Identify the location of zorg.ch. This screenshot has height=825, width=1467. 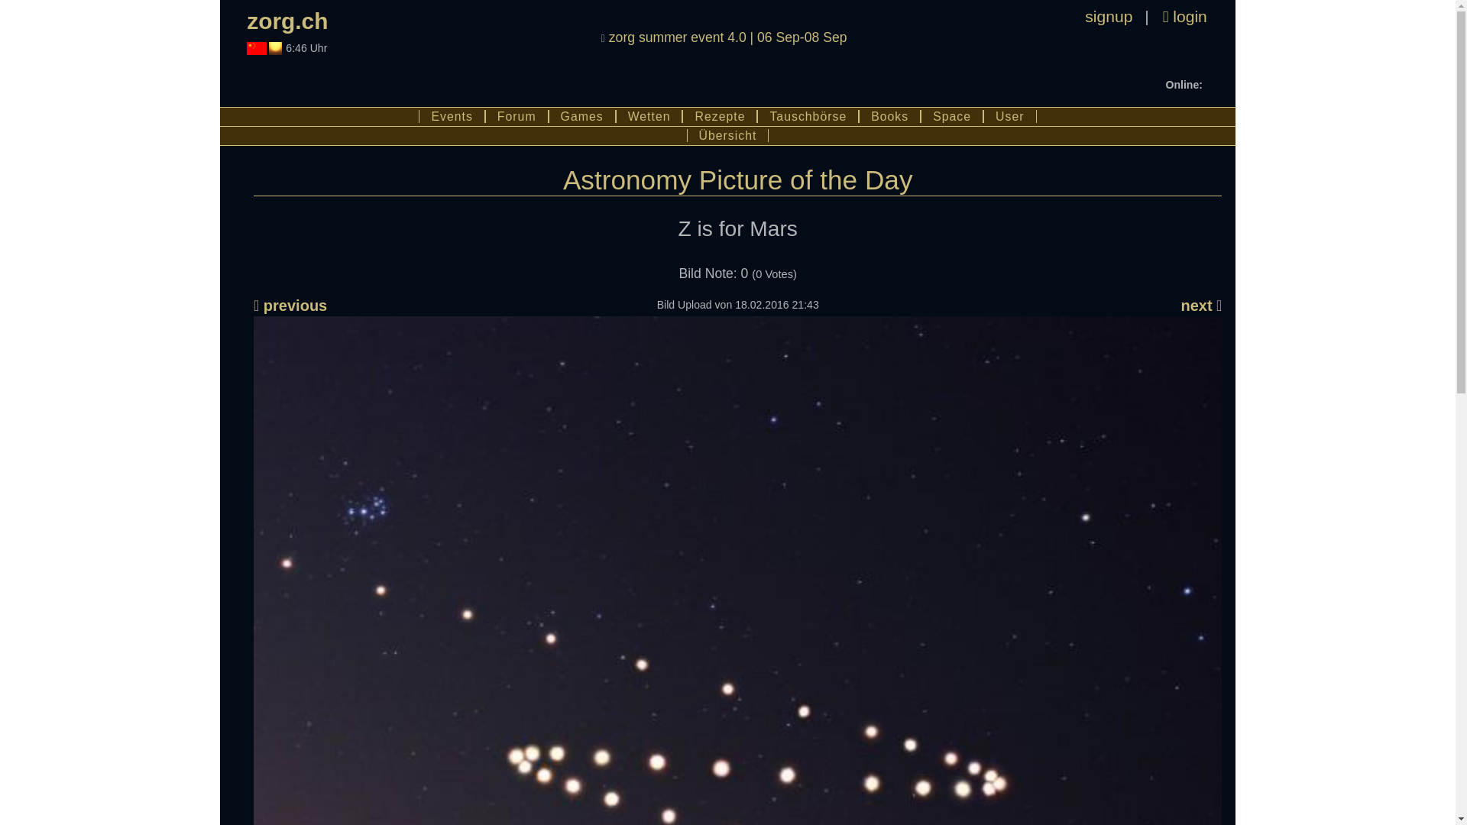
(287, 21).